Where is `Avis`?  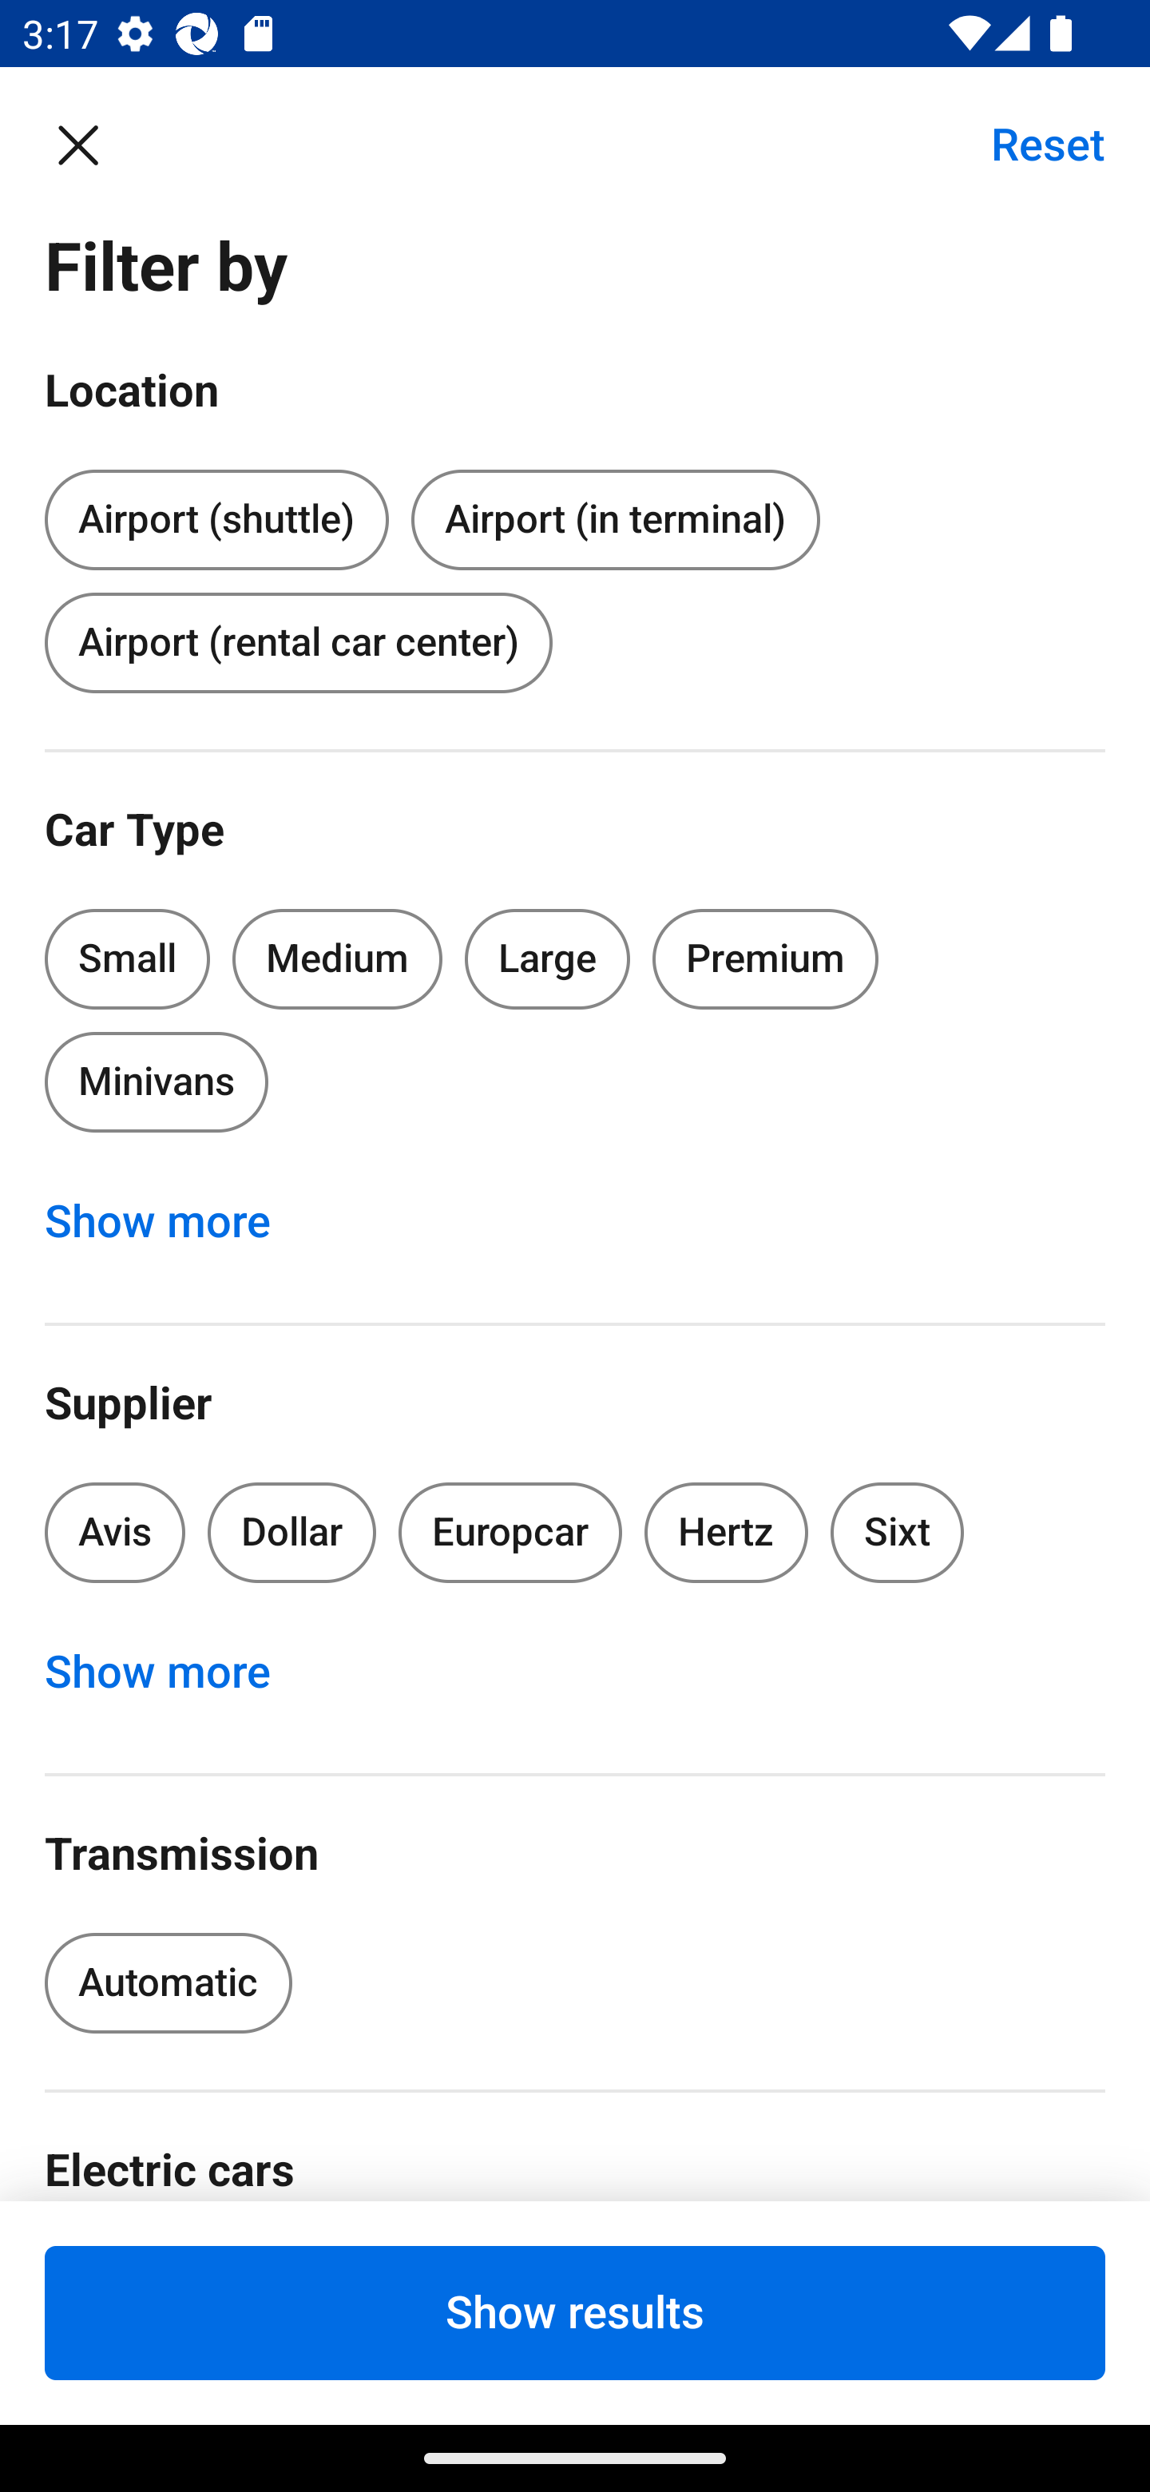
Avis is located at coordinates (115, 1532).